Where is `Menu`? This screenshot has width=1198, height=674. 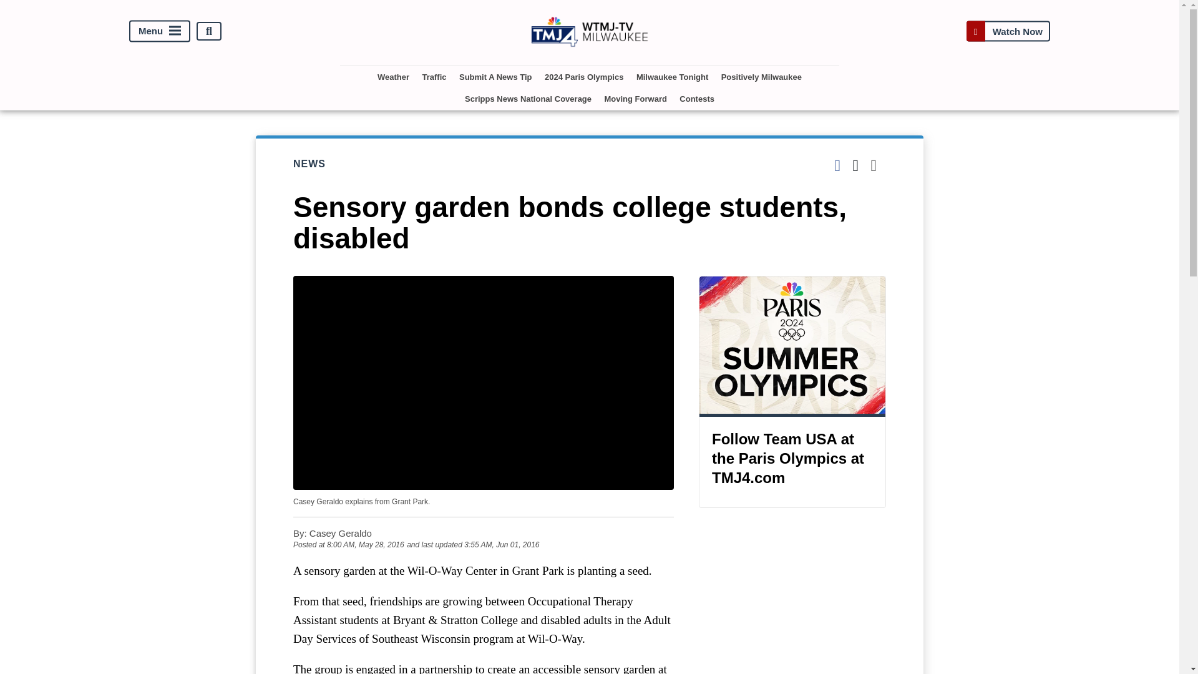
Menu is located at coordinates (160, 31).